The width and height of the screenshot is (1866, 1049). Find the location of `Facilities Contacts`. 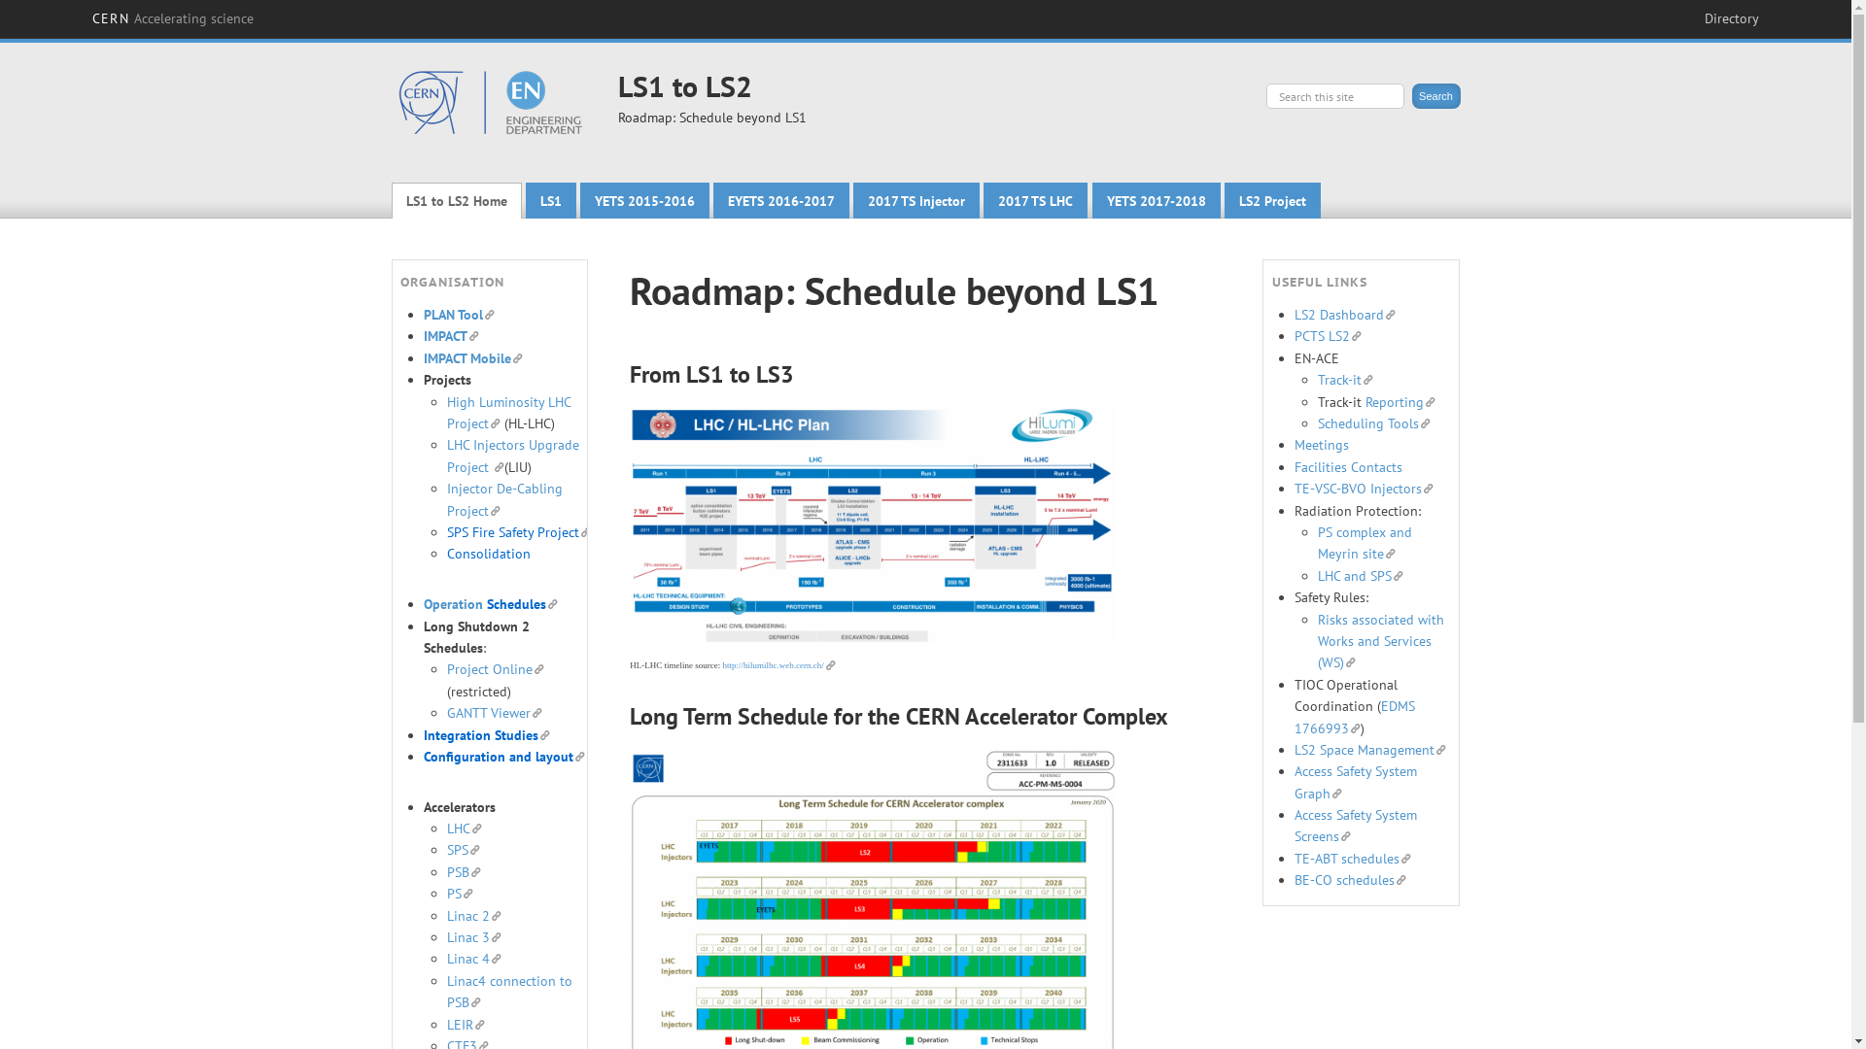

Facilities Contacts is located at coordinates (1349, 467).